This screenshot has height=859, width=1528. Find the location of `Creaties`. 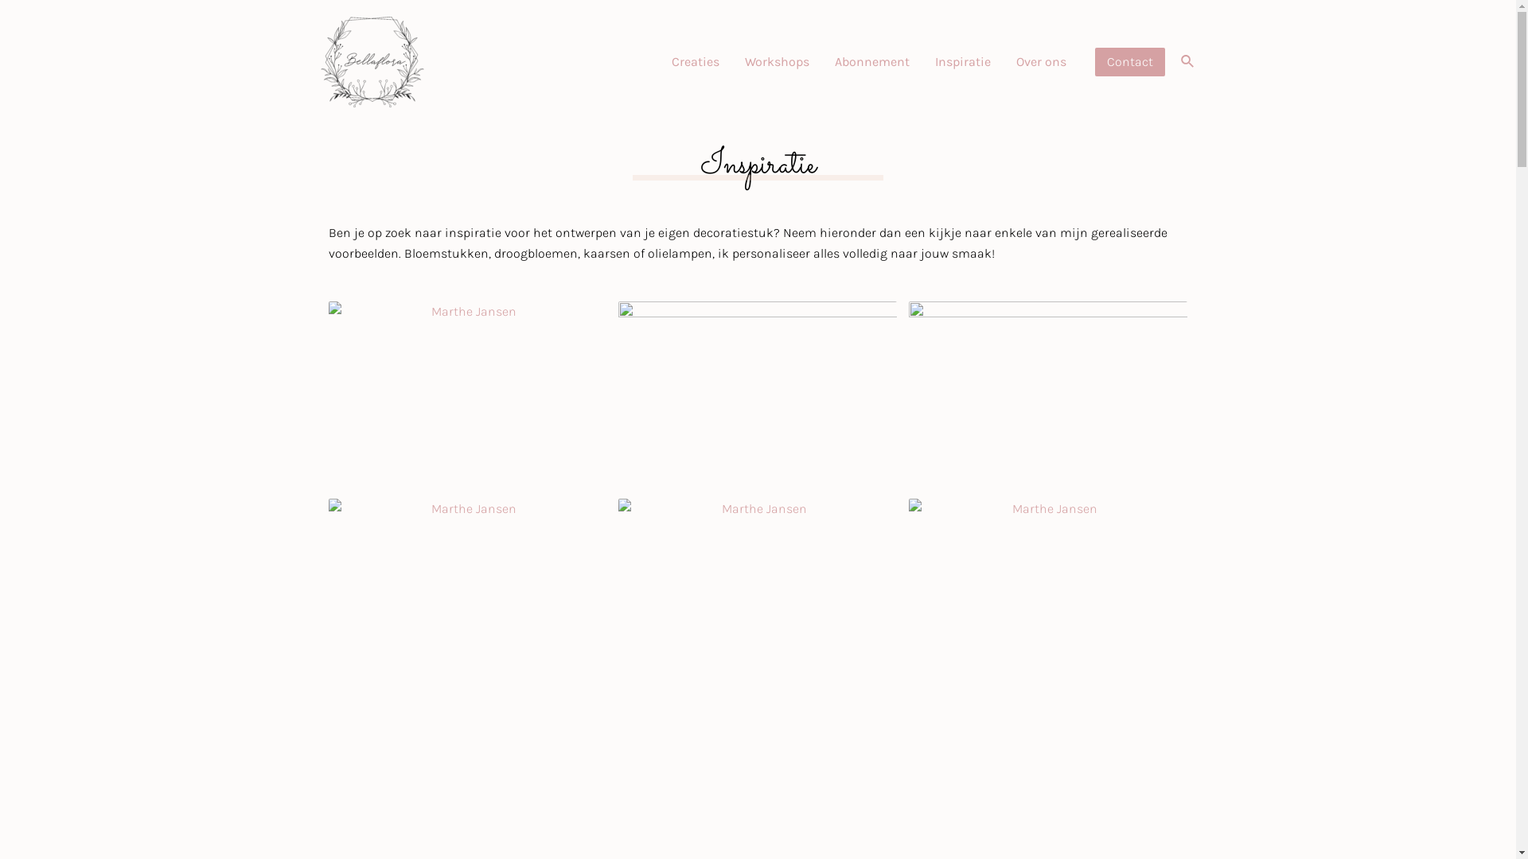

Creaties is located at coordinates (696, 62).